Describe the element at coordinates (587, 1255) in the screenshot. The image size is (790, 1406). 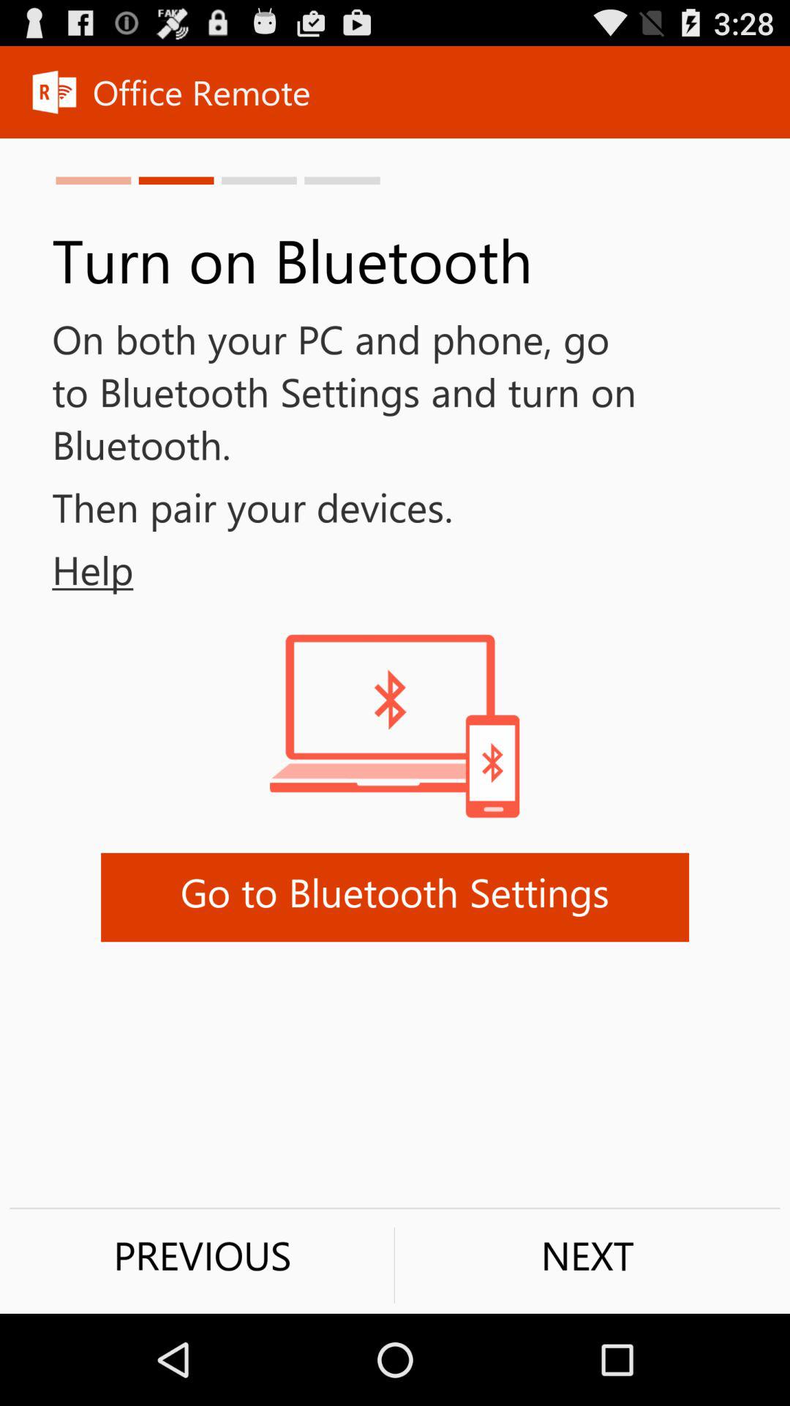
I see `choose the next button` at that location.